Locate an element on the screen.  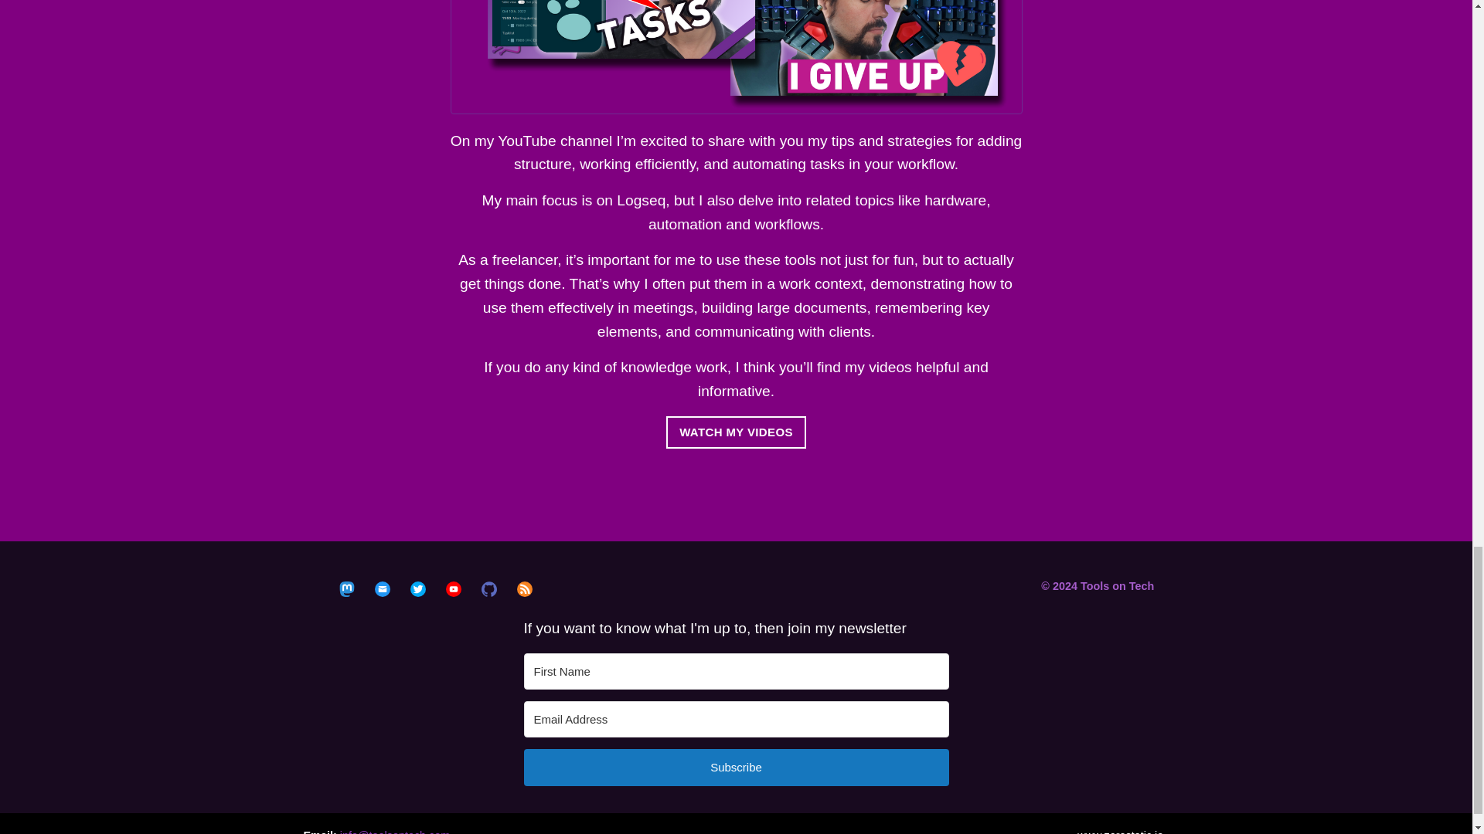
Twitter is located at coordinates (418, 588).